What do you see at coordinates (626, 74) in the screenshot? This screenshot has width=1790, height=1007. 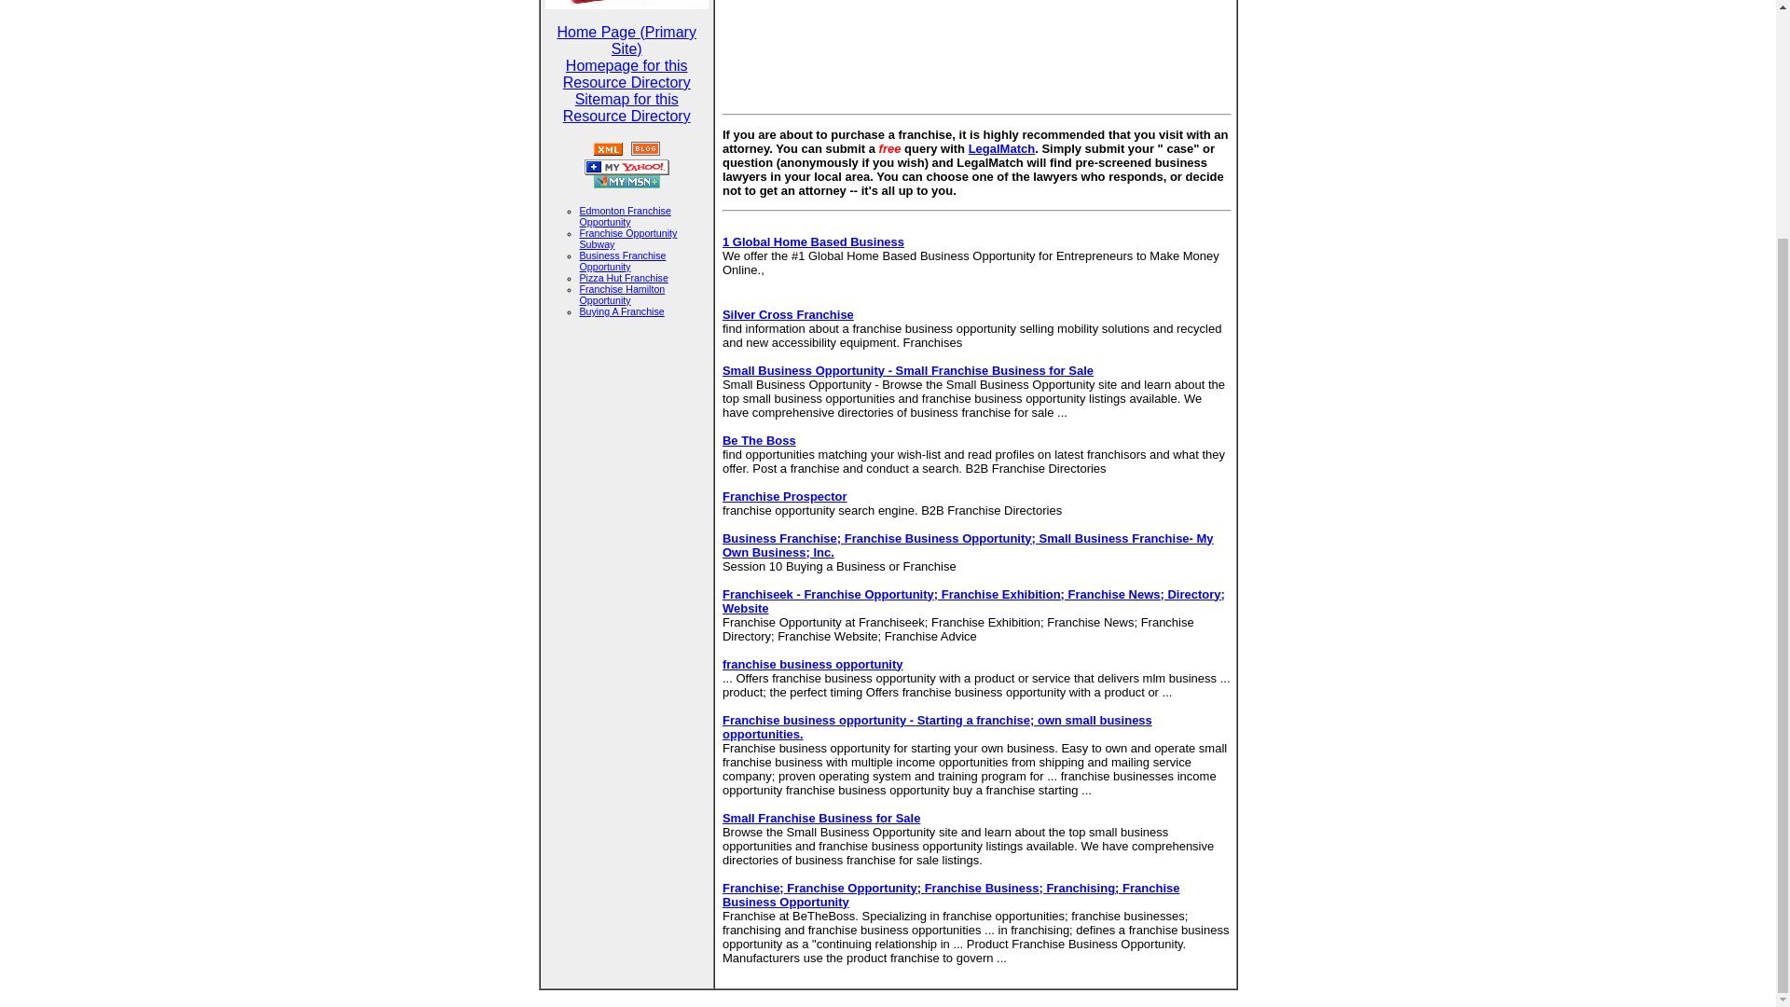 I see `Homepage for this Resource Directory` at bounding box center [626, 74].